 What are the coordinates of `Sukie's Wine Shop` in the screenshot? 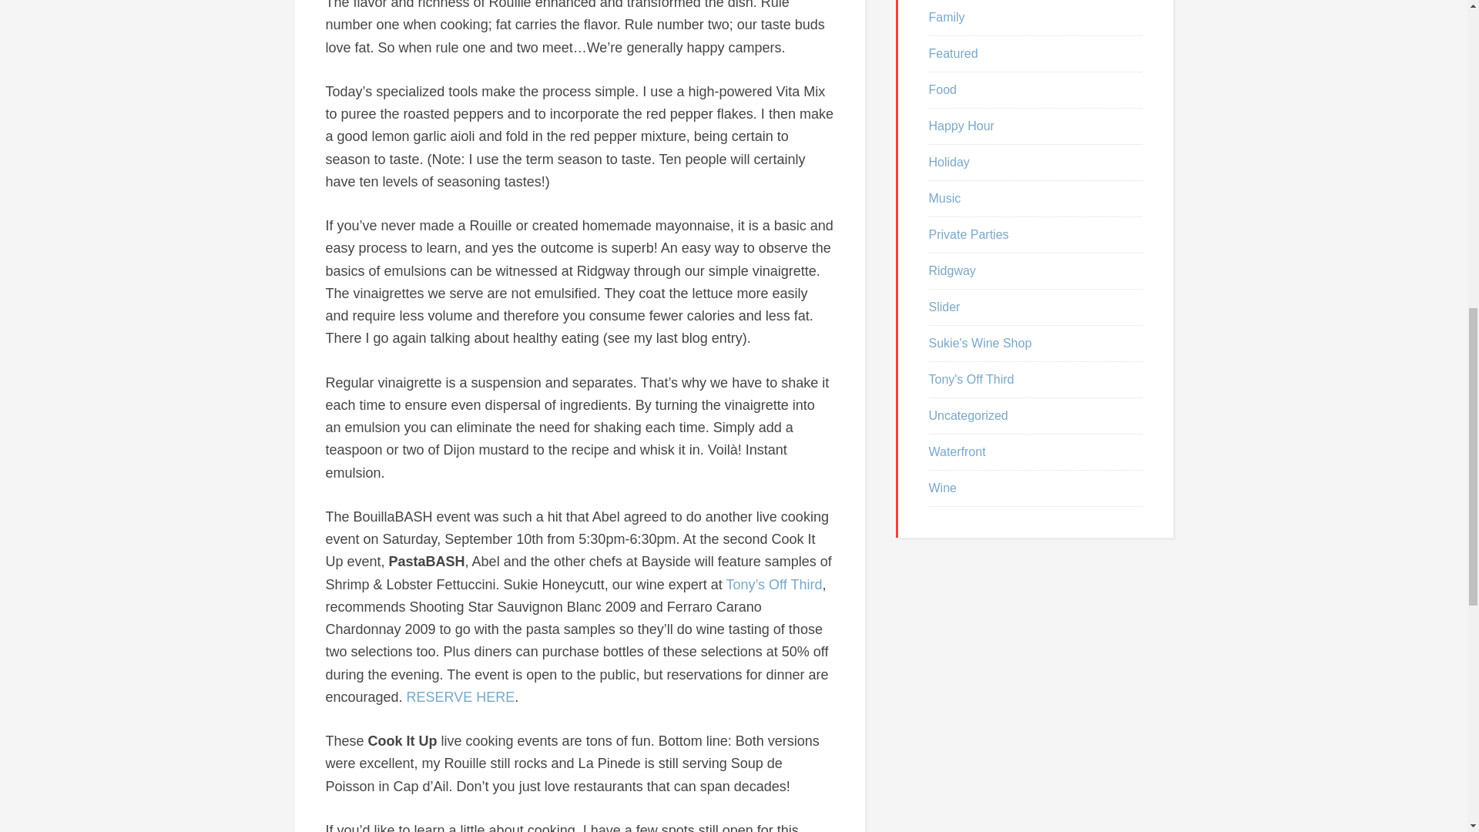 It's located at (980, 343).